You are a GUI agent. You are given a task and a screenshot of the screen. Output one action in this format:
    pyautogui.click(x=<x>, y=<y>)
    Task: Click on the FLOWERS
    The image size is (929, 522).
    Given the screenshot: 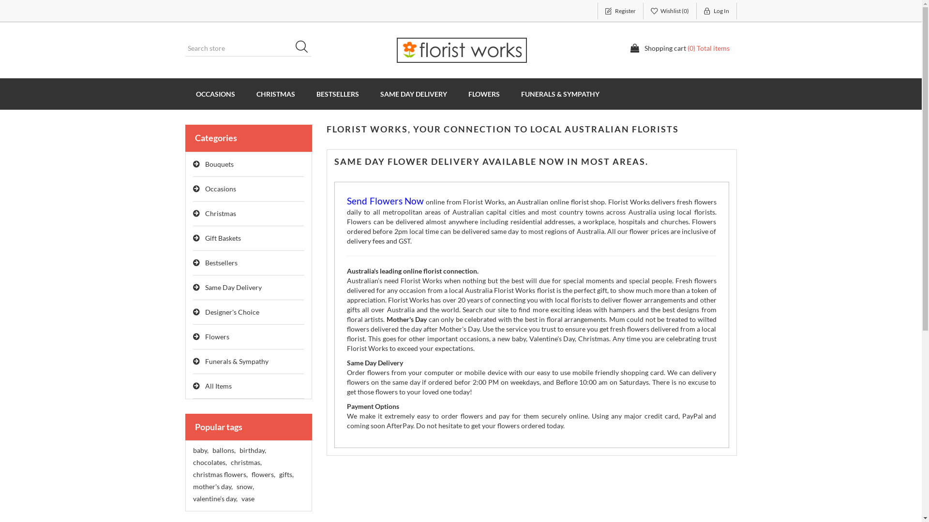 What is the action you would take?
    pyautogui.click(x=484, y=94)
    